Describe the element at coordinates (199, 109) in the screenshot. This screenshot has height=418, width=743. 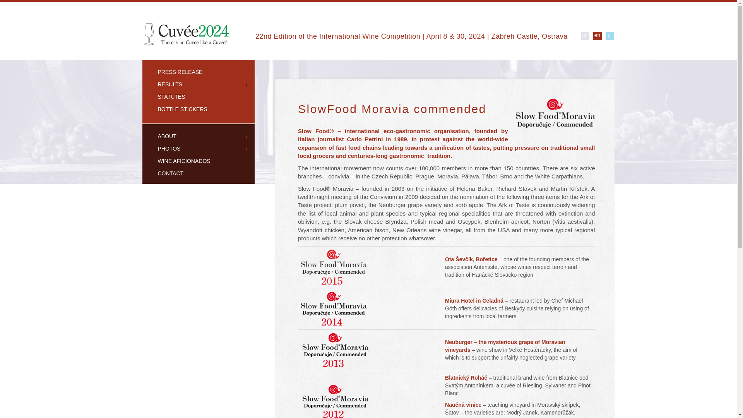
I see `BOTTLE STICKERS` at that location.